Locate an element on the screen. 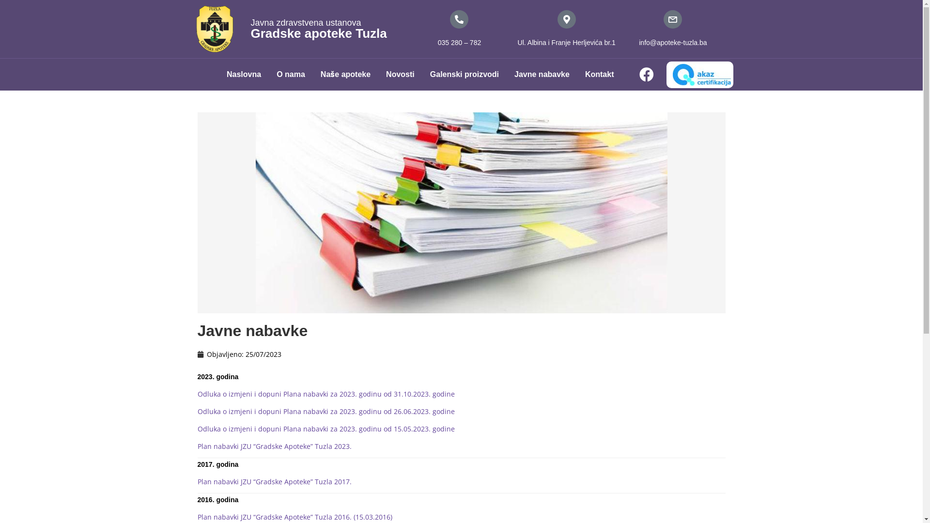 Image resolution: width=930 pixels, height=523 pixels. Novosti is located at coordinates (400, 75).